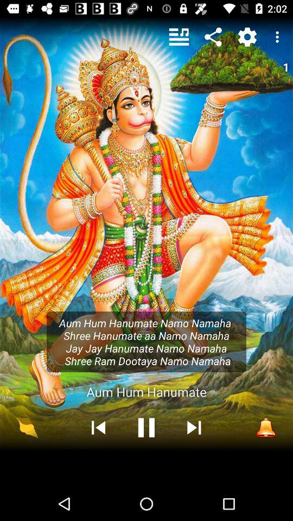 This screenshot has height=521, width=293. Describe the element at coordinates (279, 37) in the screenshot. I see `click on the three vertical dots at the top right corner` at that location.